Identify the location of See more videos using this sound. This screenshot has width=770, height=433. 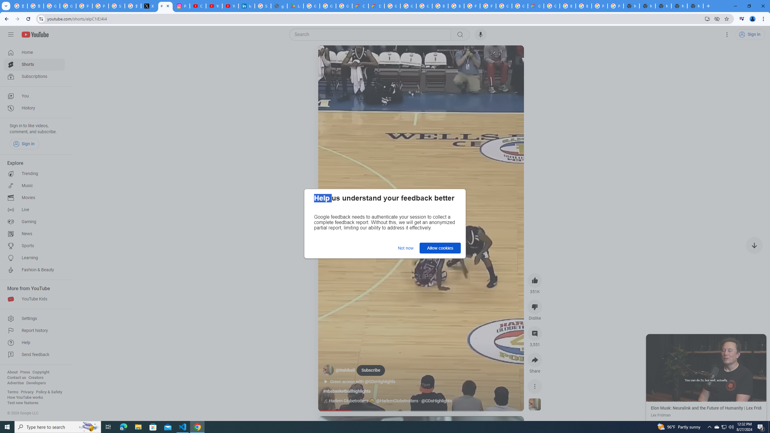
(535, 405).